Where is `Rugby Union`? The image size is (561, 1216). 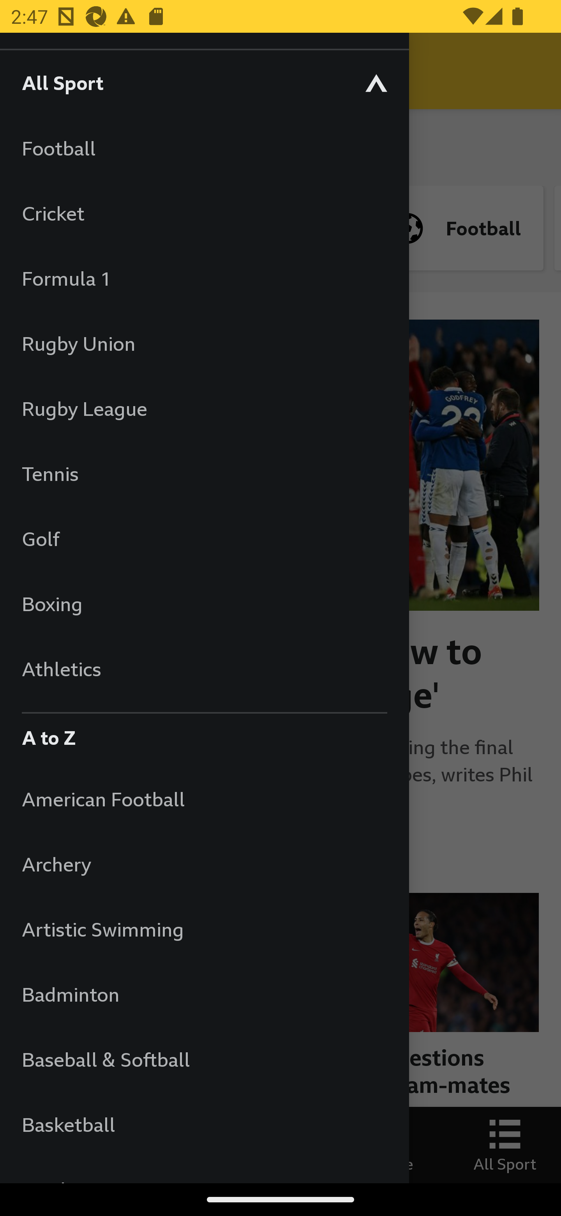 Rugby Union is located at coordinates (204, 343).